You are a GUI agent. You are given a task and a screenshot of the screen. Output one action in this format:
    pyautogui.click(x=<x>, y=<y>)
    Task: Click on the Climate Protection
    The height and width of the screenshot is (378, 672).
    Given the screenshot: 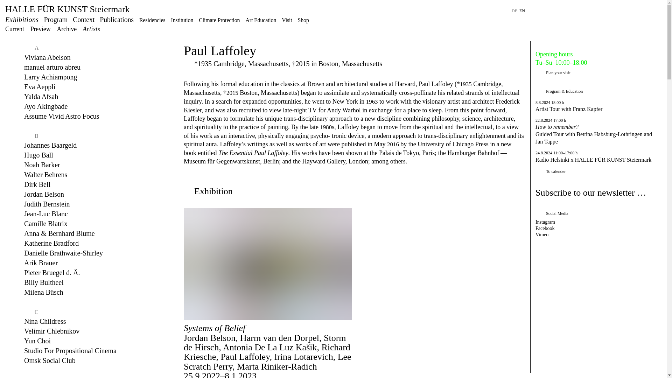 What is the action you would take?
    pyautogui.click(x=219, y=20)
    